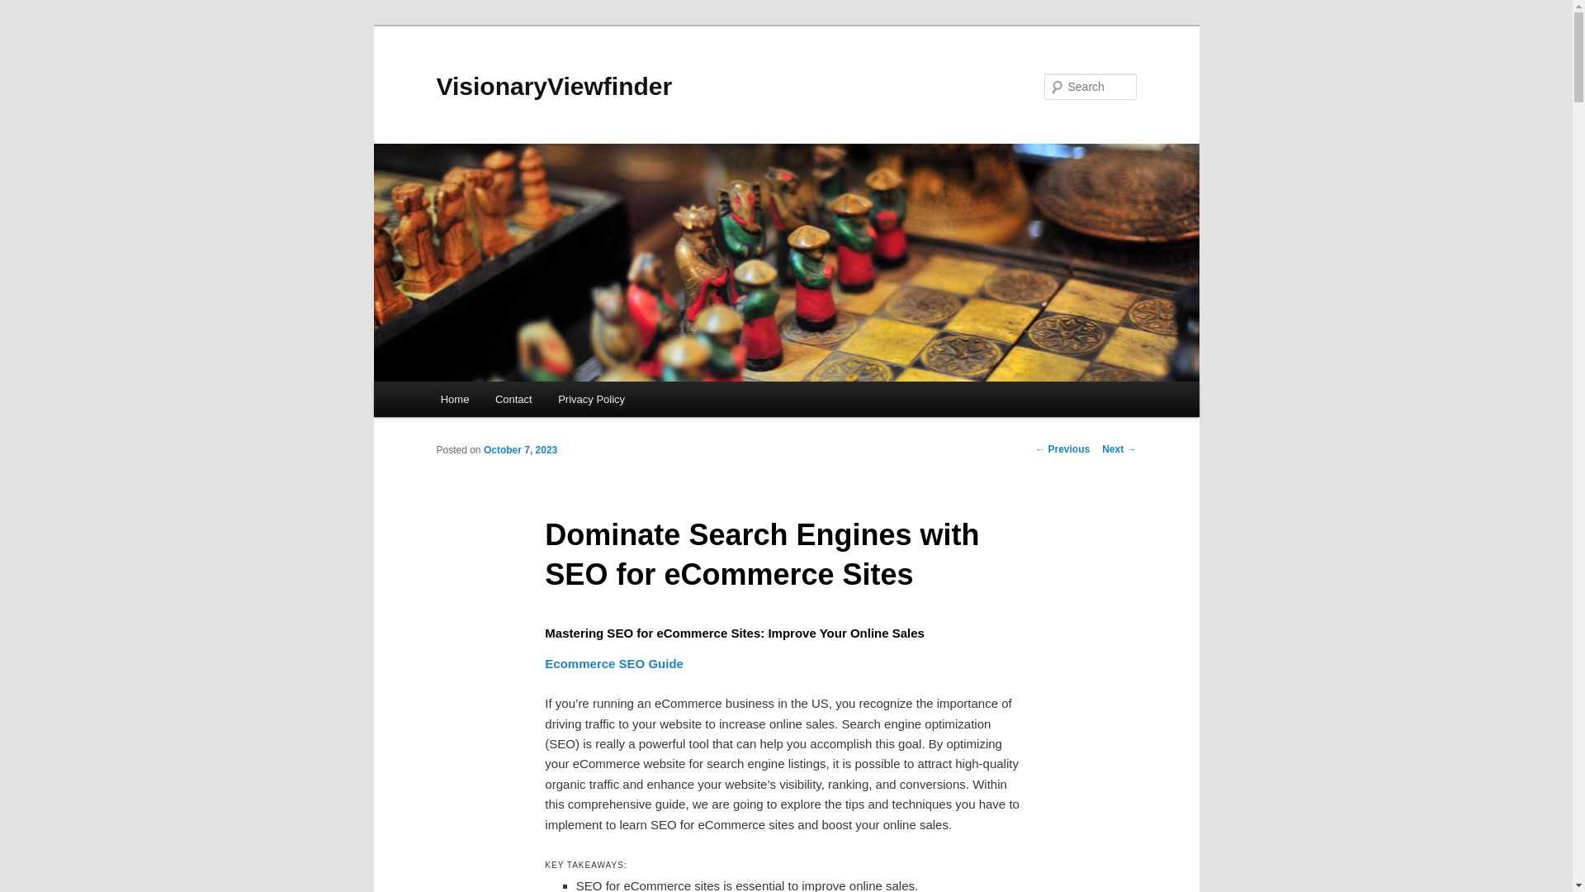 The height and width of the screenshot is (892, 1585). I want to click on VisionaryViewfinder, so click(554, 86).